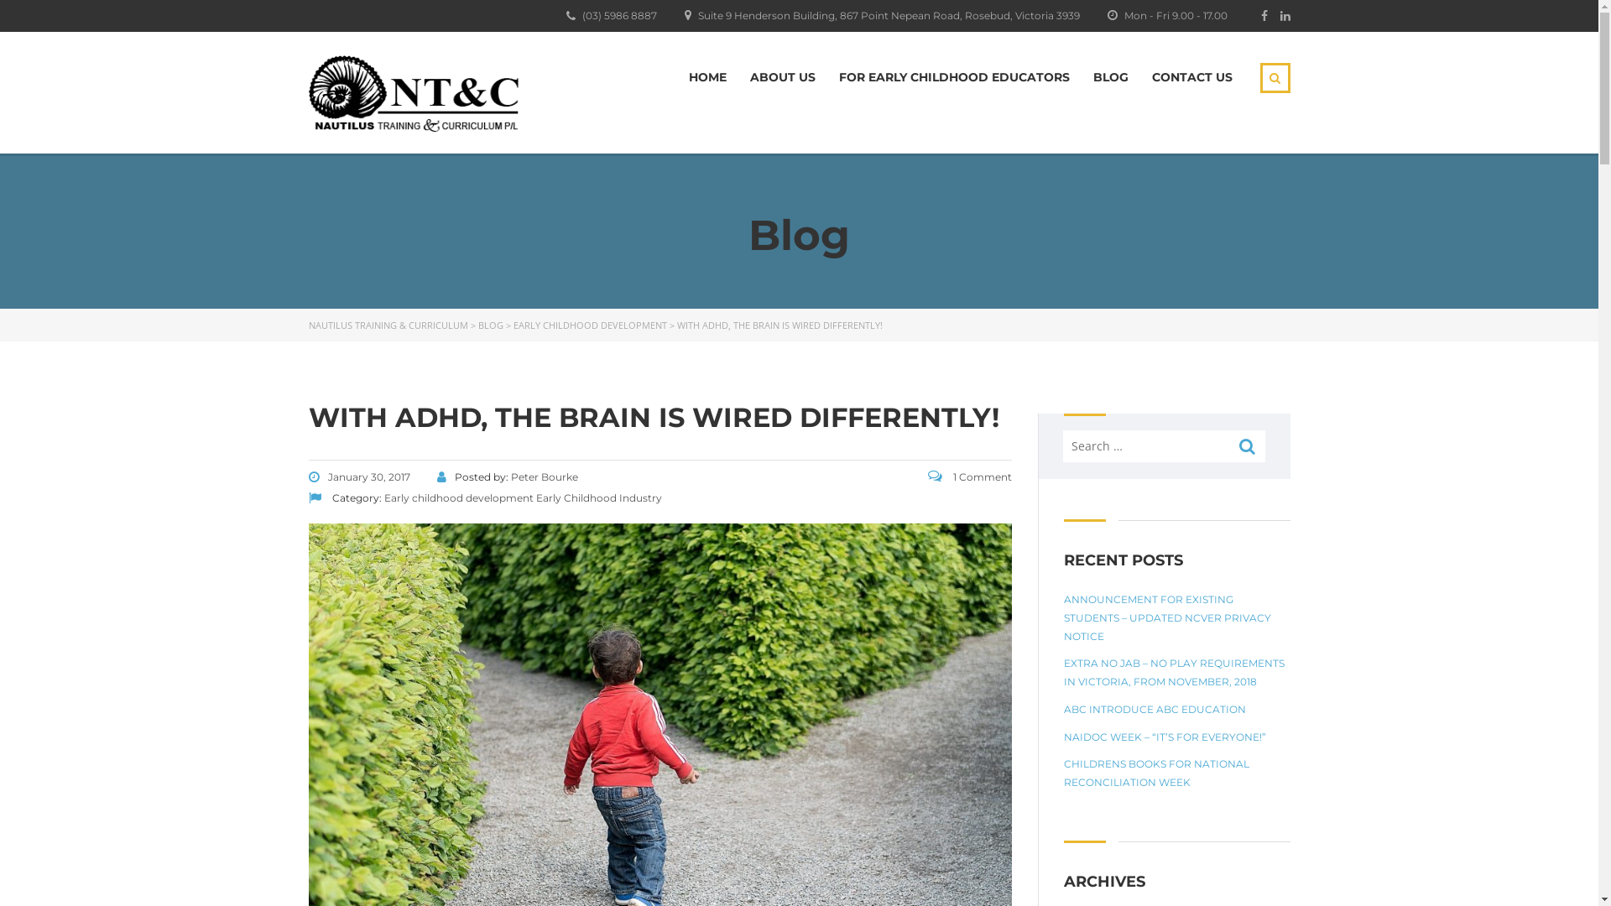 This screenshot has width=1611, height=906. I want to click on Early childhood development, so click(459, 498).